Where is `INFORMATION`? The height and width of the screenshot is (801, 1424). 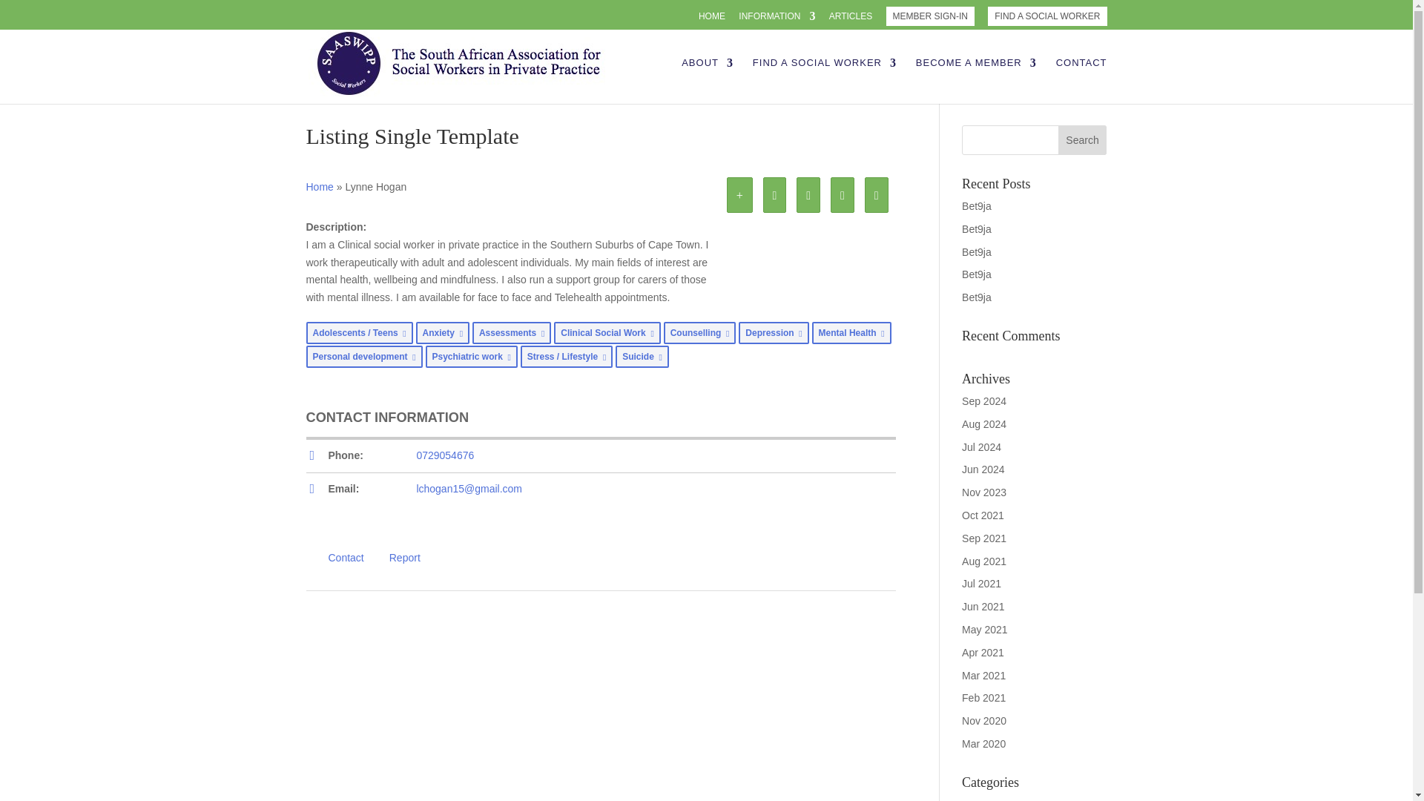 INFORMATION is located at coordinates (777, 19).